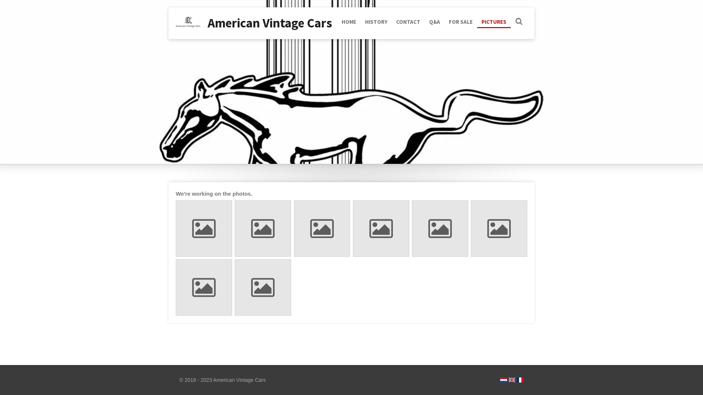  Describe the element at coordinates (349, 22) in the screenshot. I see `HOME` at that location.